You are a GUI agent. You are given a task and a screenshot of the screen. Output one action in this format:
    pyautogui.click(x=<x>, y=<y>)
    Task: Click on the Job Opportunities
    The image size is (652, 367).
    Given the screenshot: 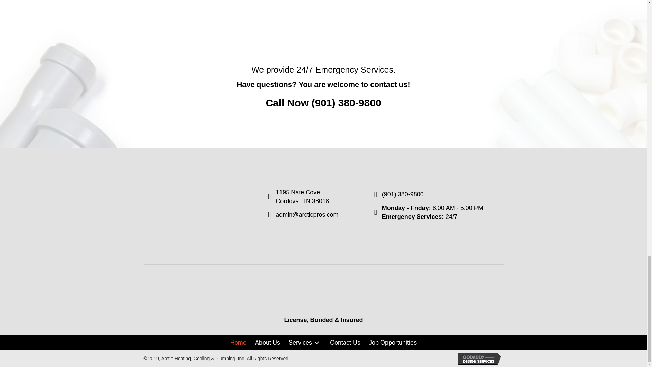 What is the action you would take?
    pyautogui.click(x=393, y=343)
    